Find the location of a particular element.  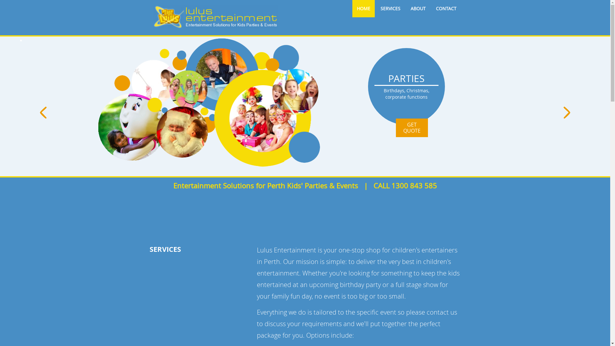

GET QUOTE is located at coordinates (412, 128).